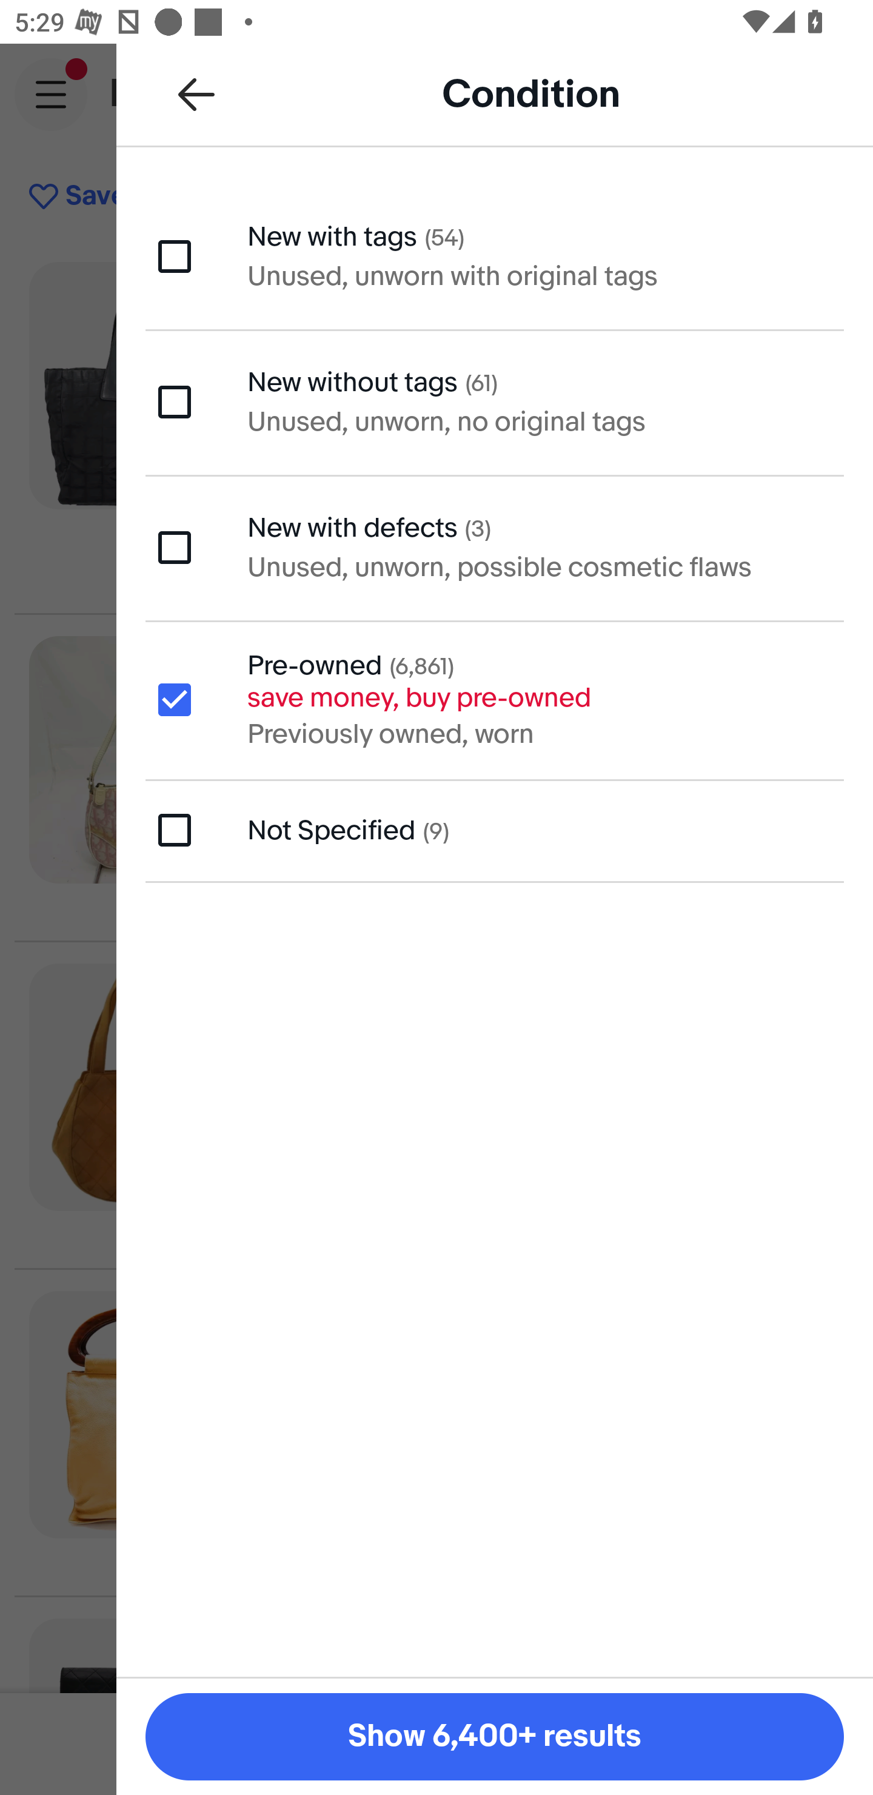  Describe the element at coordinates (495, 1737) in the screenshot. I see `Show 6,400+ results` at that location.